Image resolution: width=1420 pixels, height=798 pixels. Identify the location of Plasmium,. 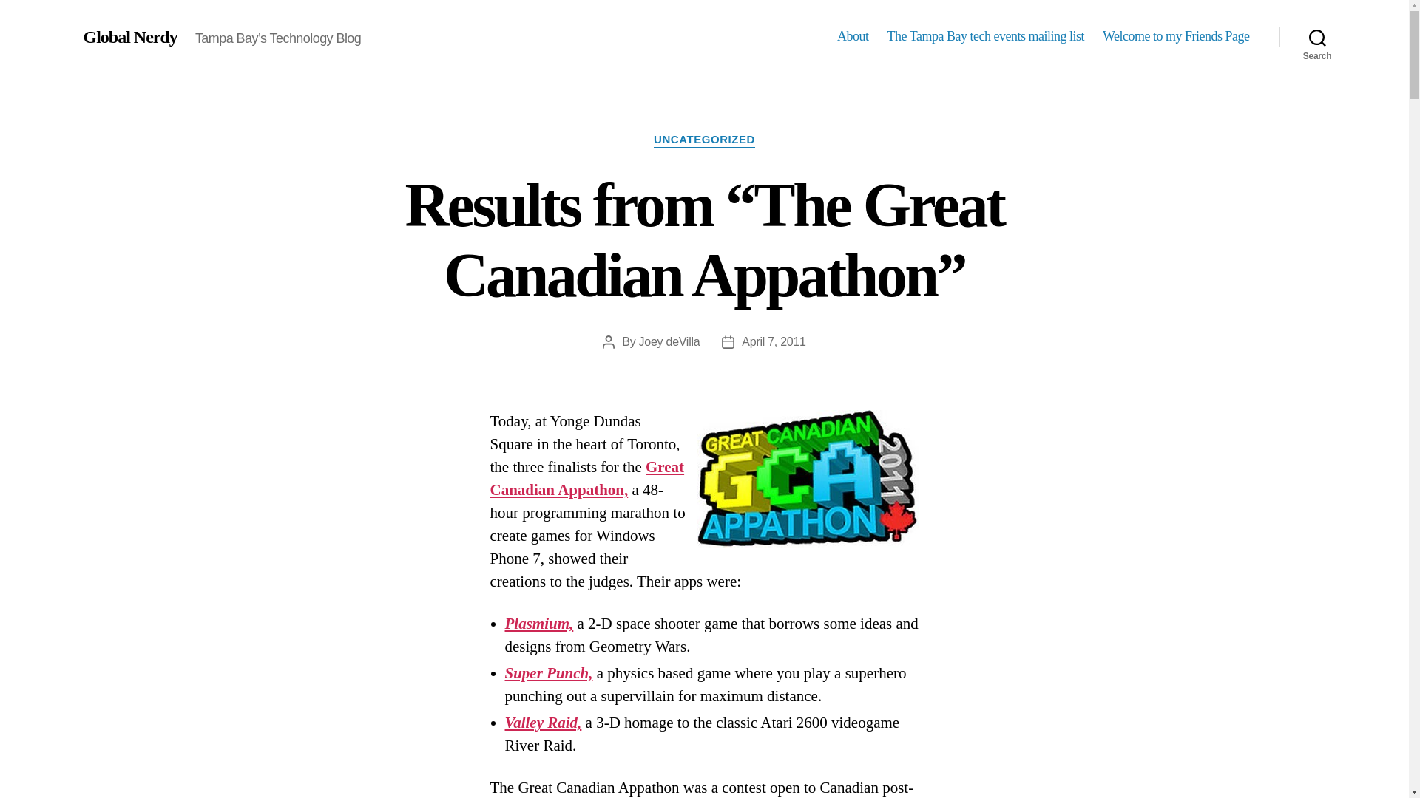
(538, 624).